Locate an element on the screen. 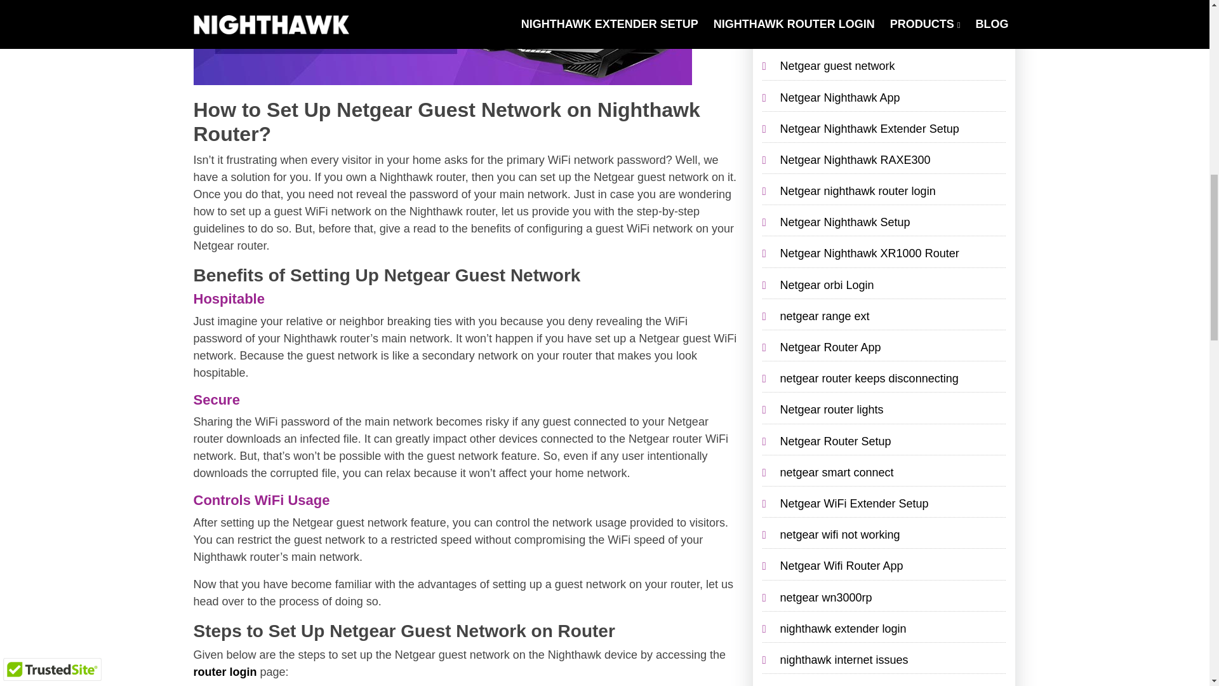 Image resolution: width=1219 pixels, height=686 pixels. Netgear Nighthawk App is located at coordinates (839, 98).